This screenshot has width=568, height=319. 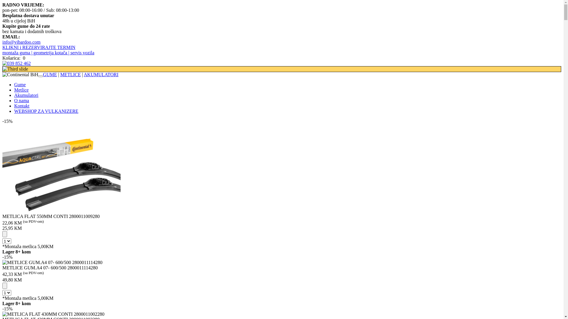 I want to click on O nama, so click(x=22, y=100).